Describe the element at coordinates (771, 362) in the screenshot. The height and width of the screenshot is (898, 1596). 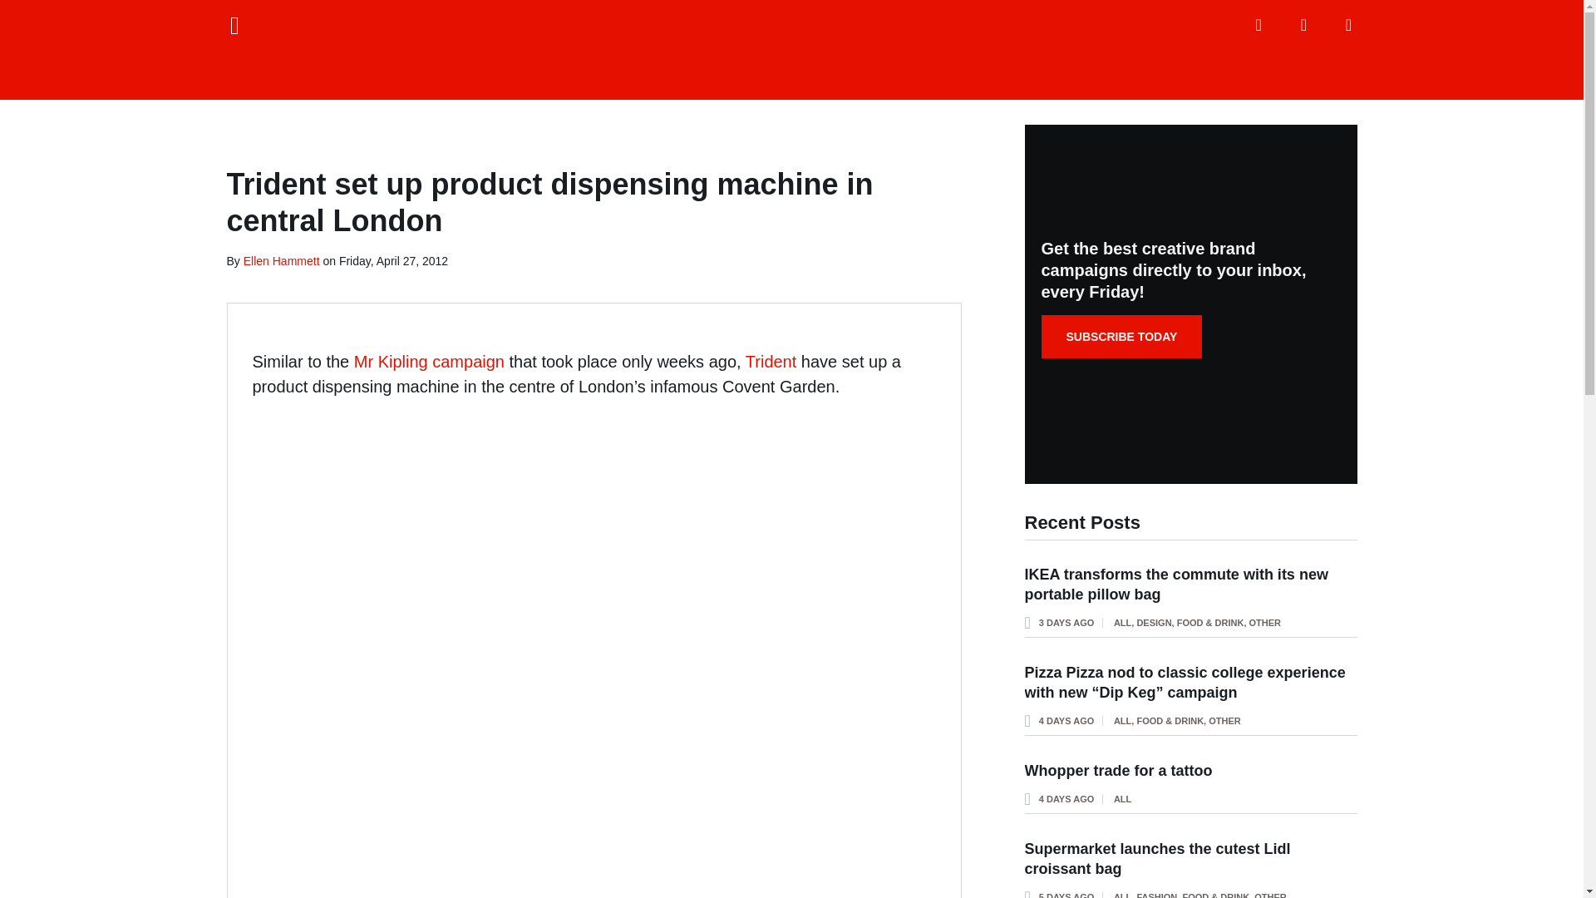
I see `Trident` at that location.